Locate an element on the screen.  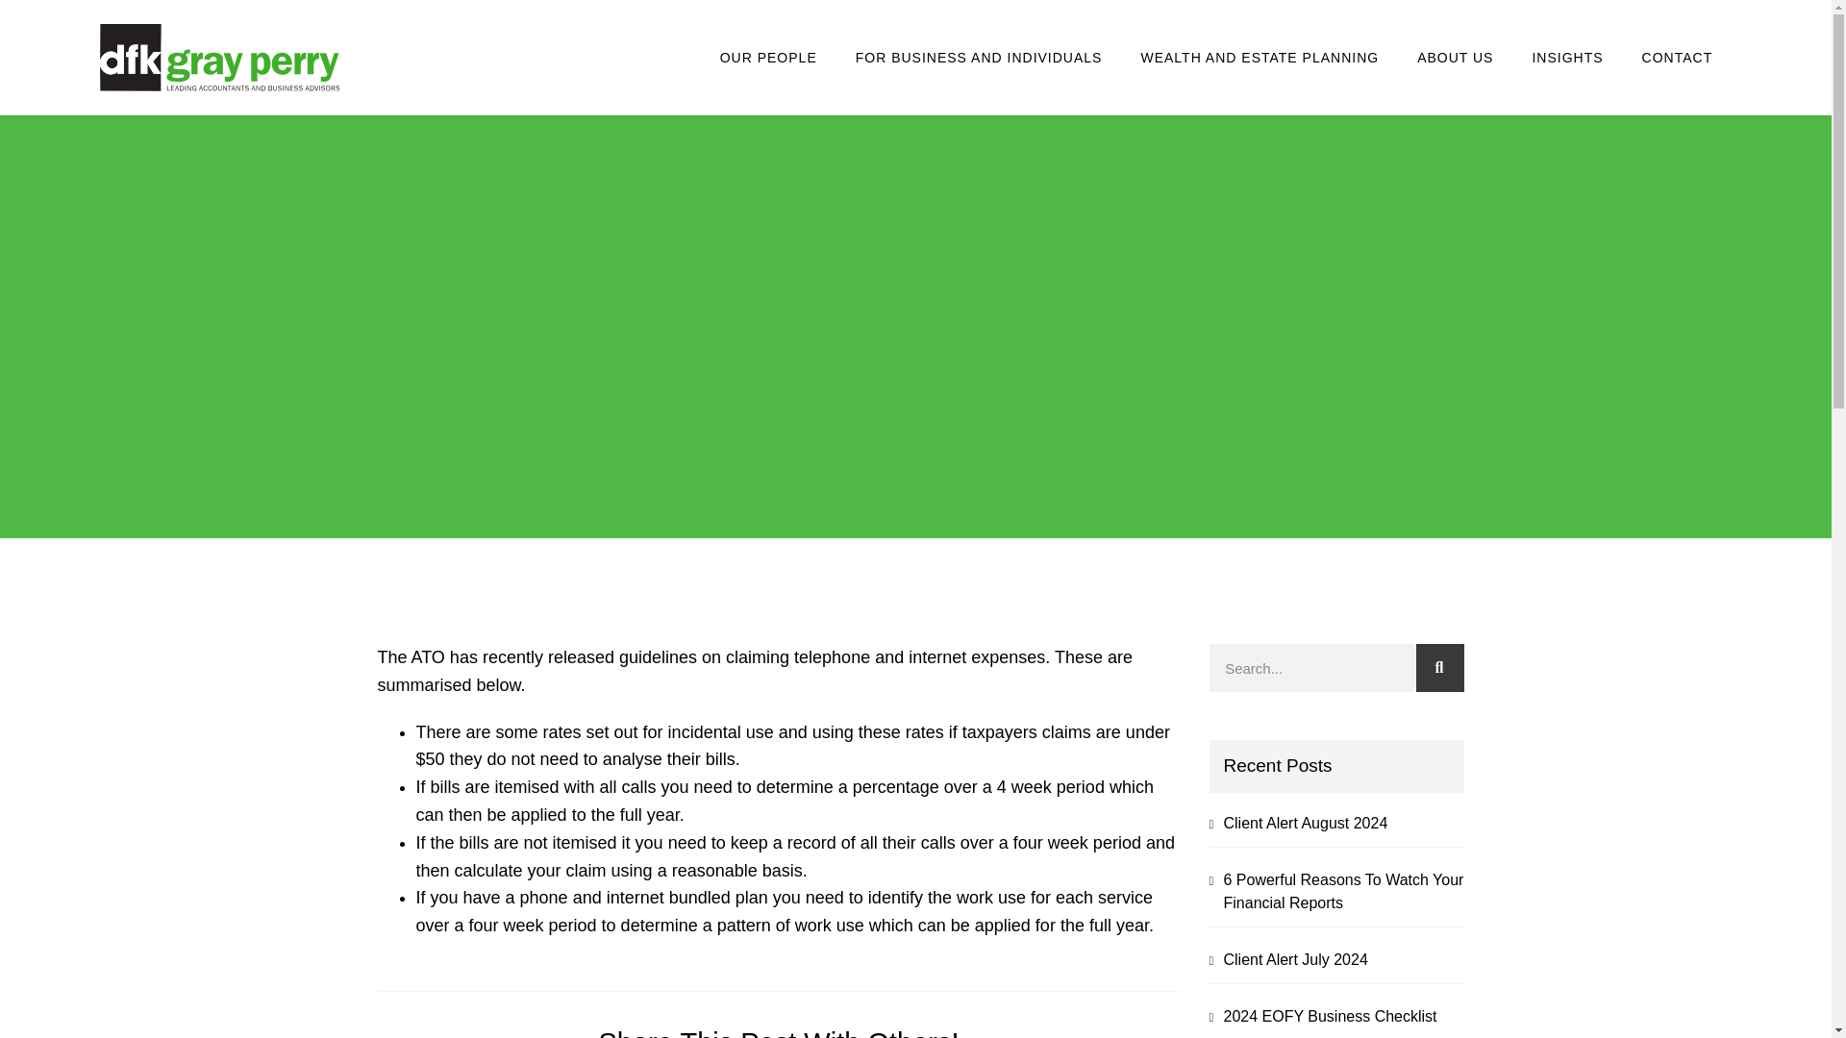
WEALTH AND ESTATE PLANNING is located at coordinates (1259, 58).